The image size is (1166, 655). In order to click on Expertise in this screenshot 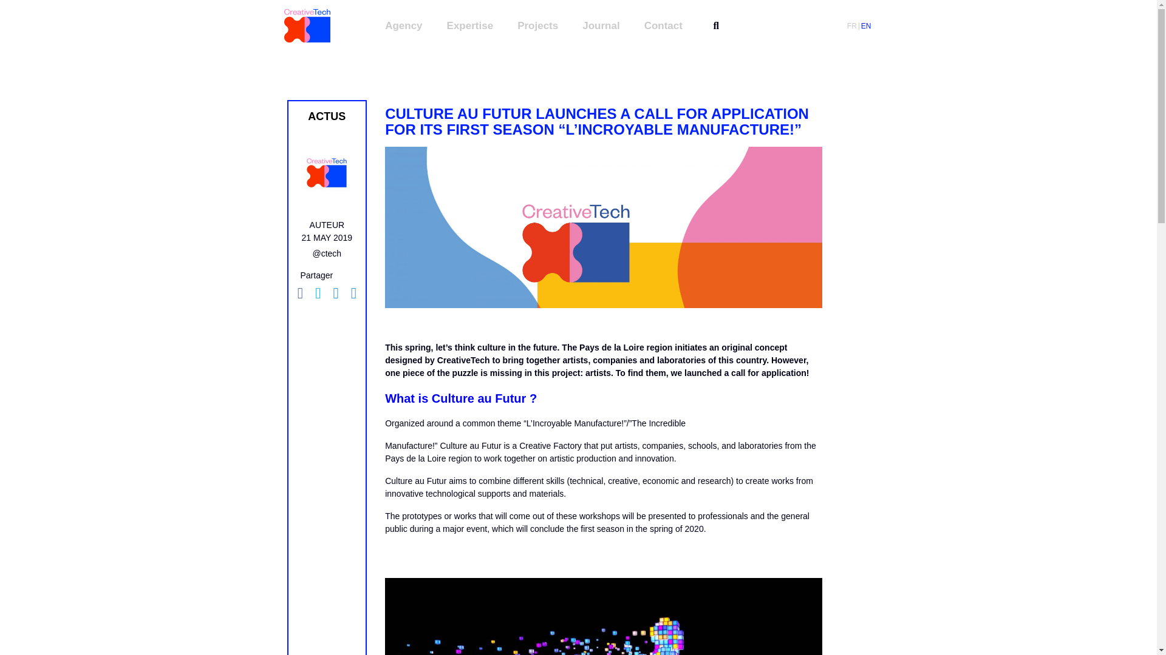, I will do `click(470, 25)`.